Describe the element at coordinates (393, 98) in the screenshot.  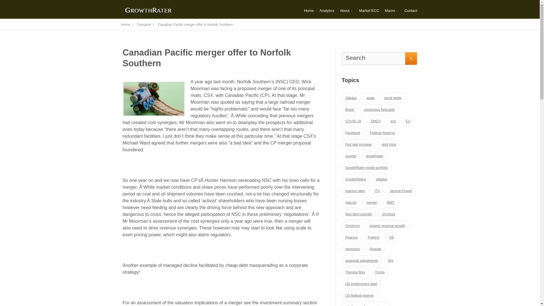
I see `bond yields` at that location.